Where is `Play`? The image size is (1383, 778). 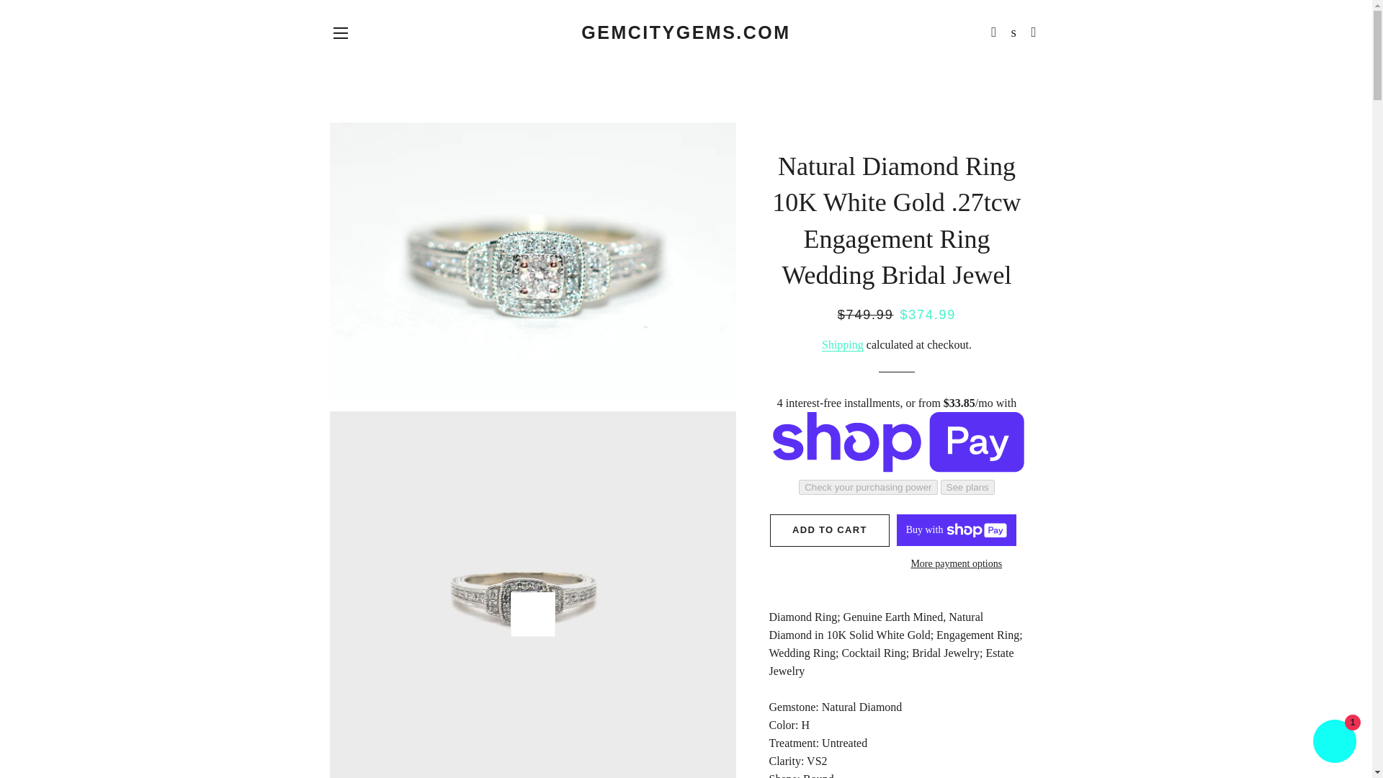 Play is located at coordinates (533, 614).